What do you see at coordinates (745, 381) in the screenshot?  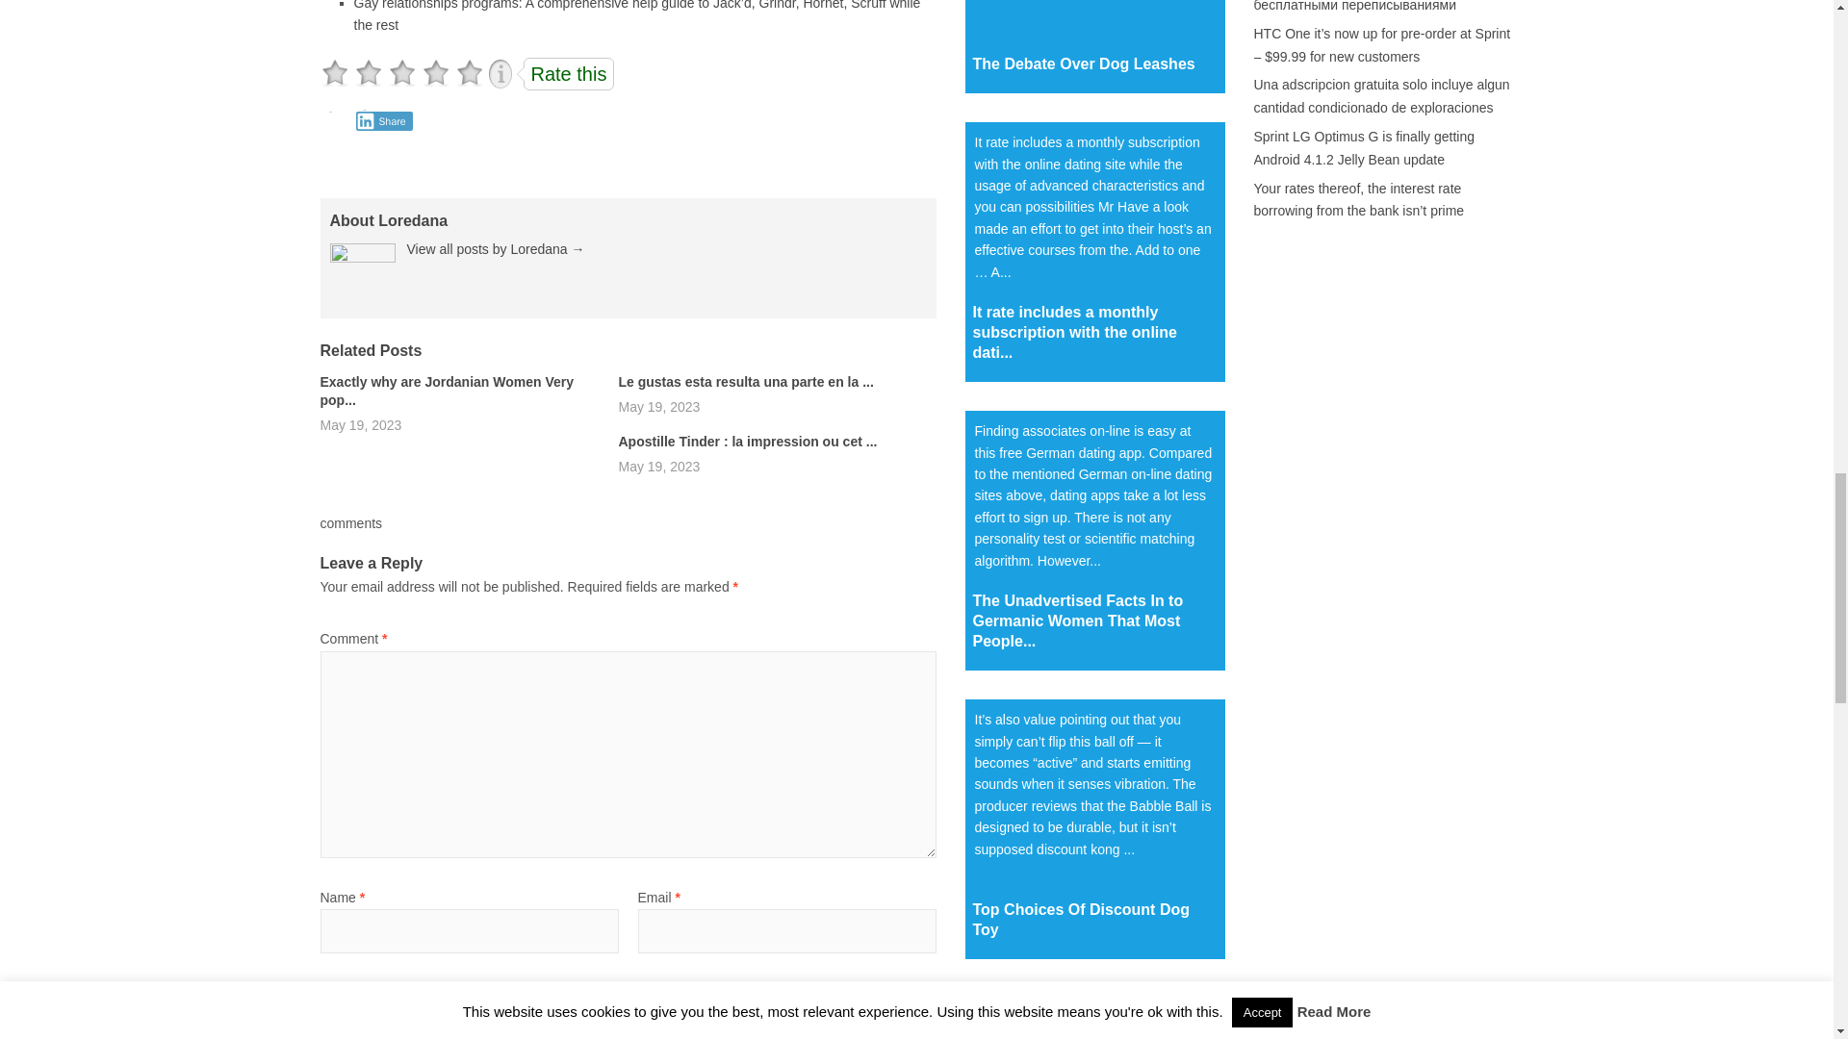 I see `Le gustas esta resulta una parte en la ...` at bounding box center [745, 381].